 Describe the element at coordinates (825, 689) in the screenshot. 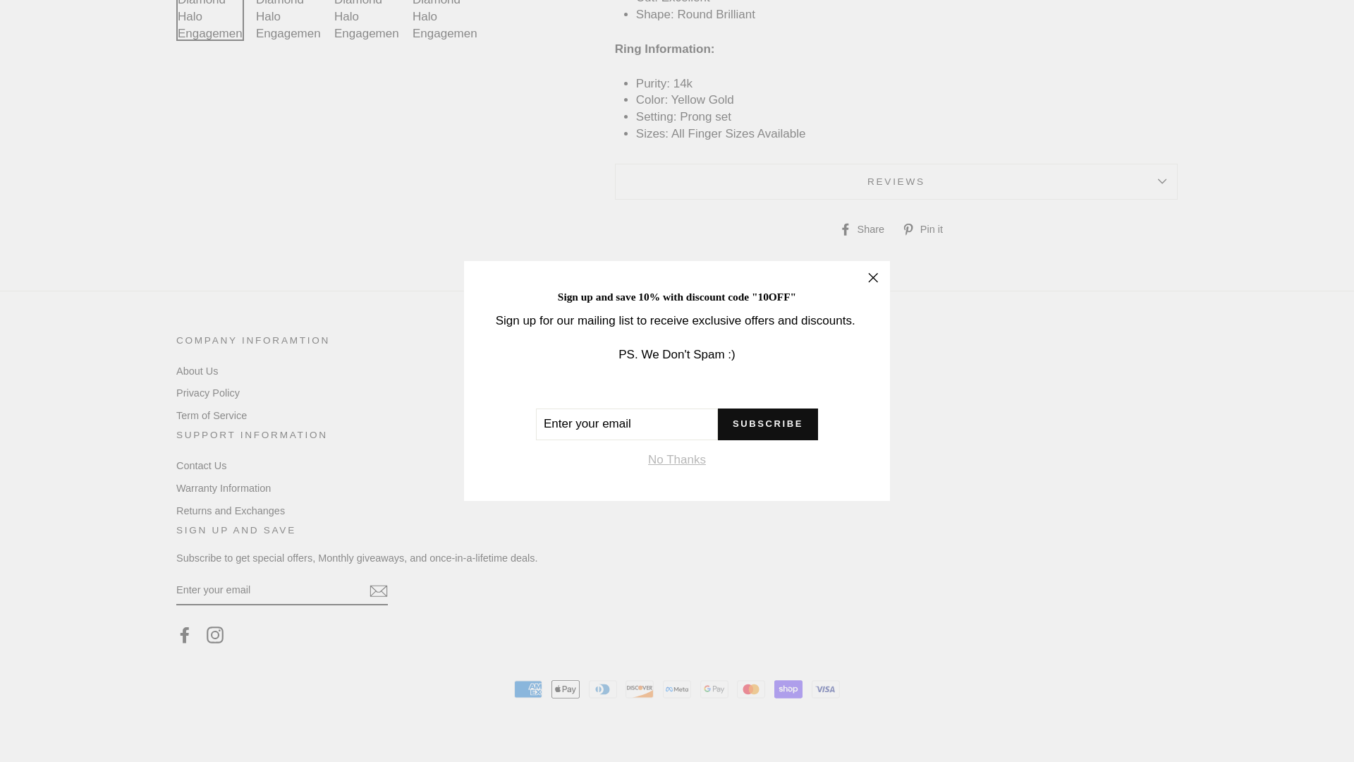

I see `Visa` at that location.